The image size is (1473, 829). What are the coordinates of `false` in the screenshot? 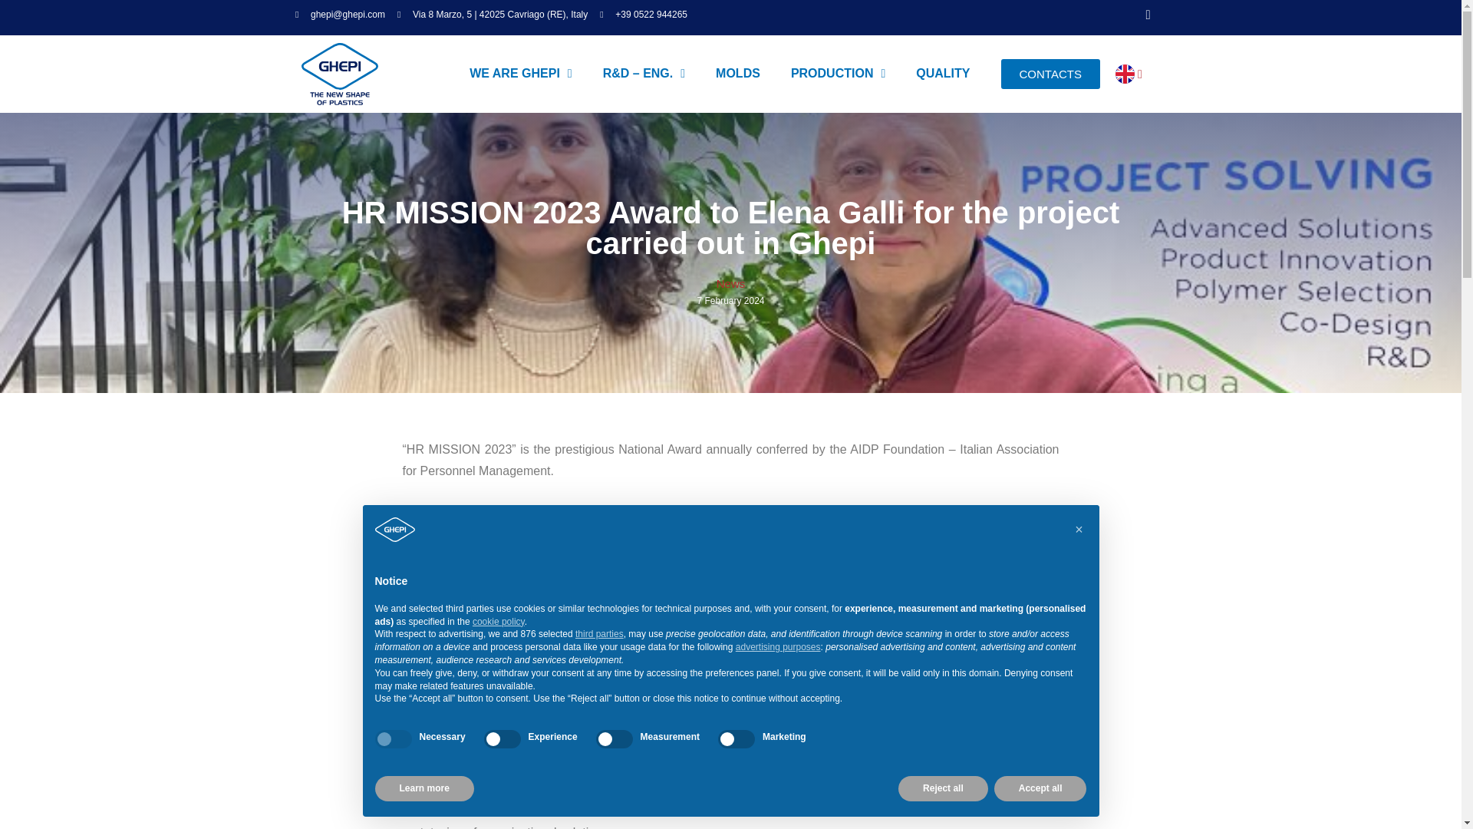 It's located at (615, 739).